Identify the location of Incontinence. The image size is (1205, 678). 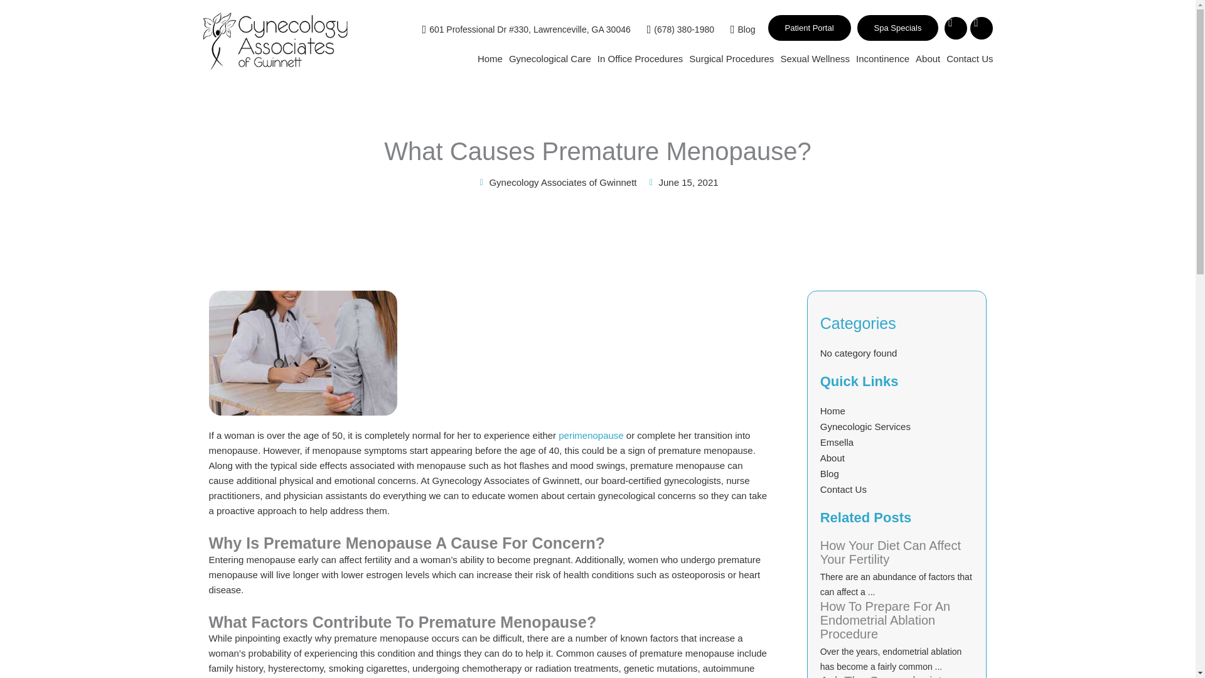
(882, 58).